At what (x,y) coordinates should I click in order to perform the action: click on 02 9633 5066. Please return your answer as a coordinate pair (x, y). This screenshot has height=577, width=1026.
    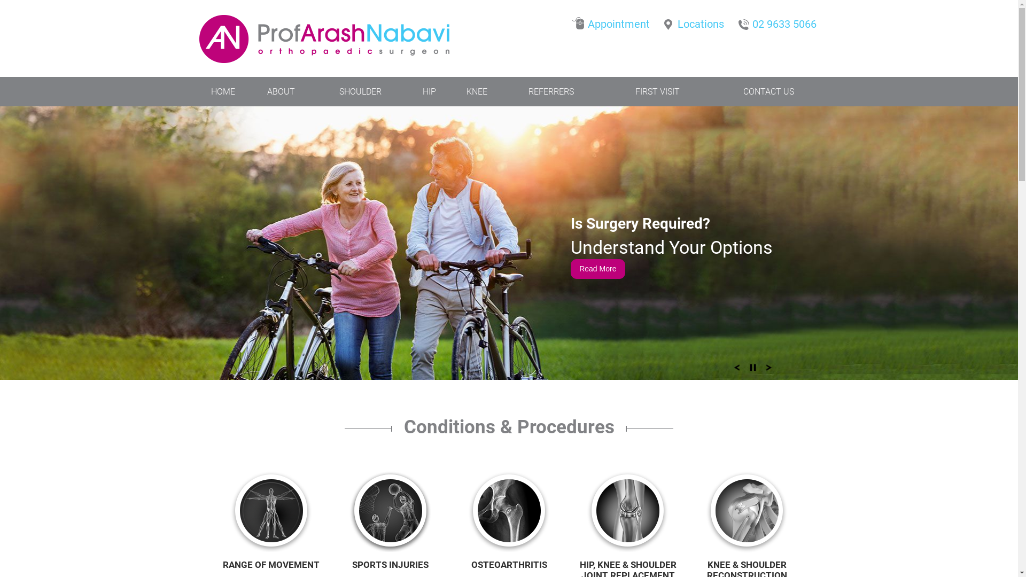
    Looking at the image, I should click on (779, 21).